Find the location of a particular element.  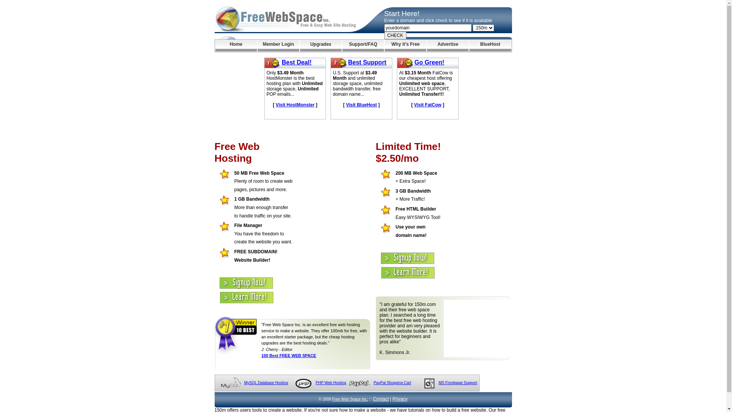

PHP Web Hosting is located at coordinates (331, 383).